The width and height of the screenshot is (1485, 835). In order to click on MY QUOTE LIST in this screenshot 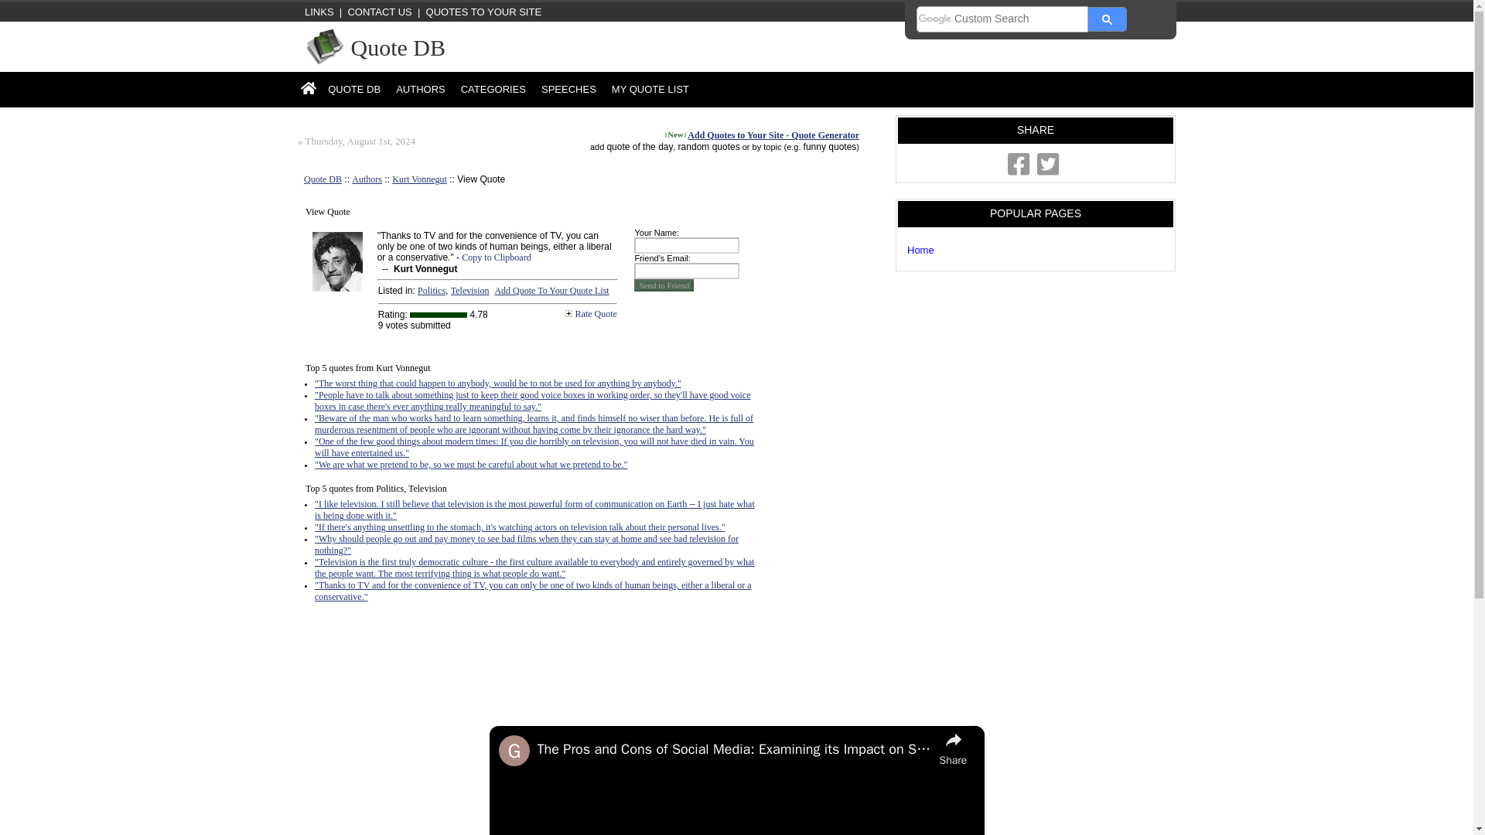, I will do `click(650, 89)`.